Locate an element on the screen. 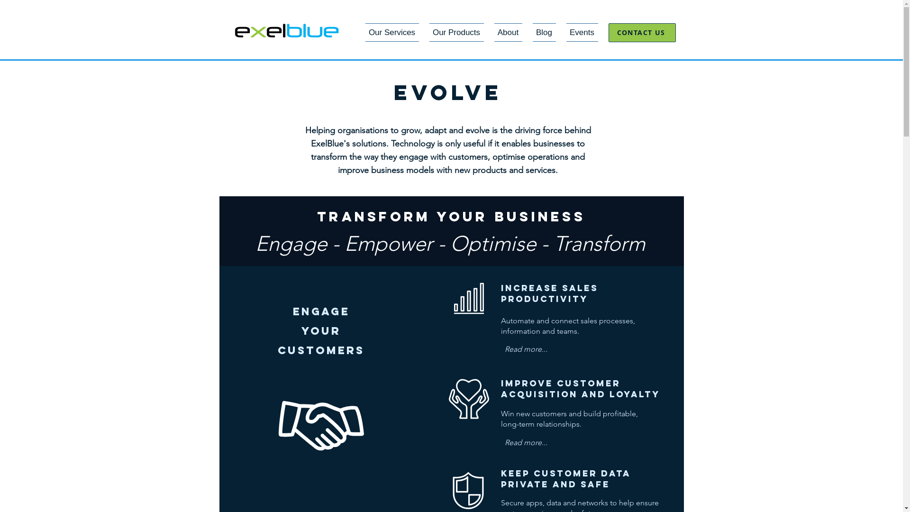 This screenshot has height=512, width=910. About is located at coordinates (508, 32).